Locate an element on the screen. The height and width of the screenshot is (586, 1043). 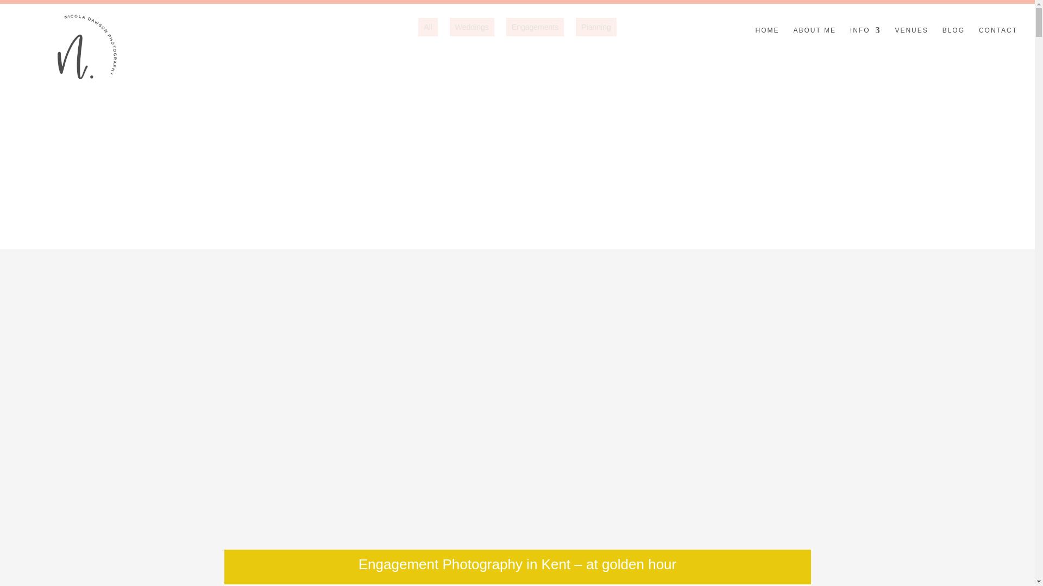
Engagements is located at coordinates (535, 27).